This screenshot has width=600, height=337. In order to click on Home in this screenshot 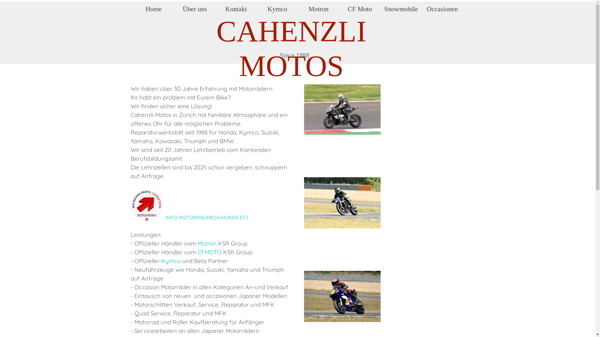, I will do `click(154, 9)`.